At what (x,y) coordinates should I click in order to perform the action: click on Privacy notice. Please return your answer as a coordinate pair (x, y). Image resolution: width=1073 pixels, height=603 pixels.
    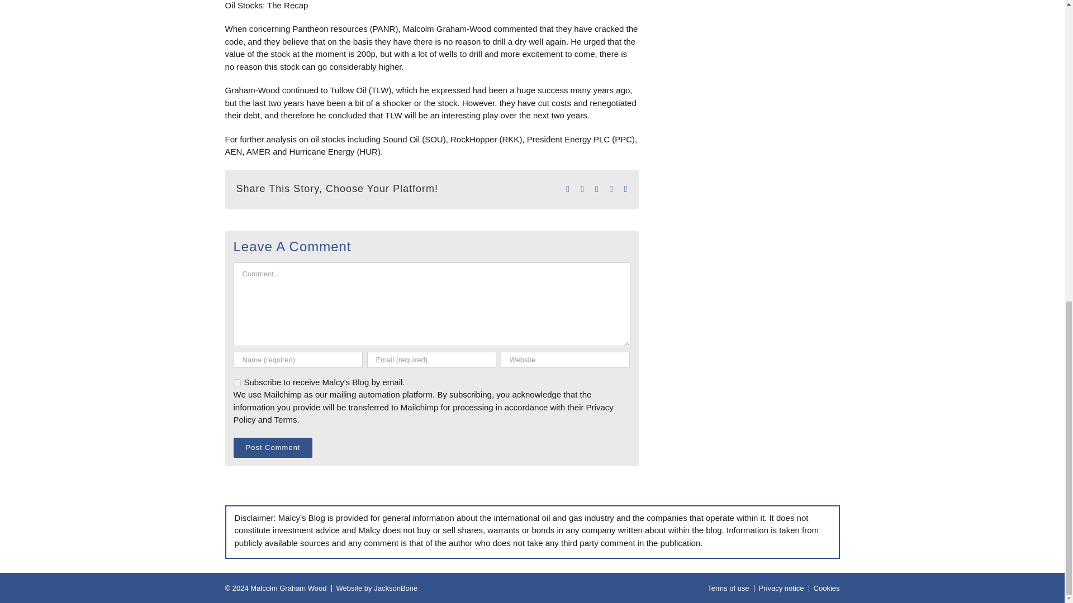
    Looking at the image, I should click on (781, 588).